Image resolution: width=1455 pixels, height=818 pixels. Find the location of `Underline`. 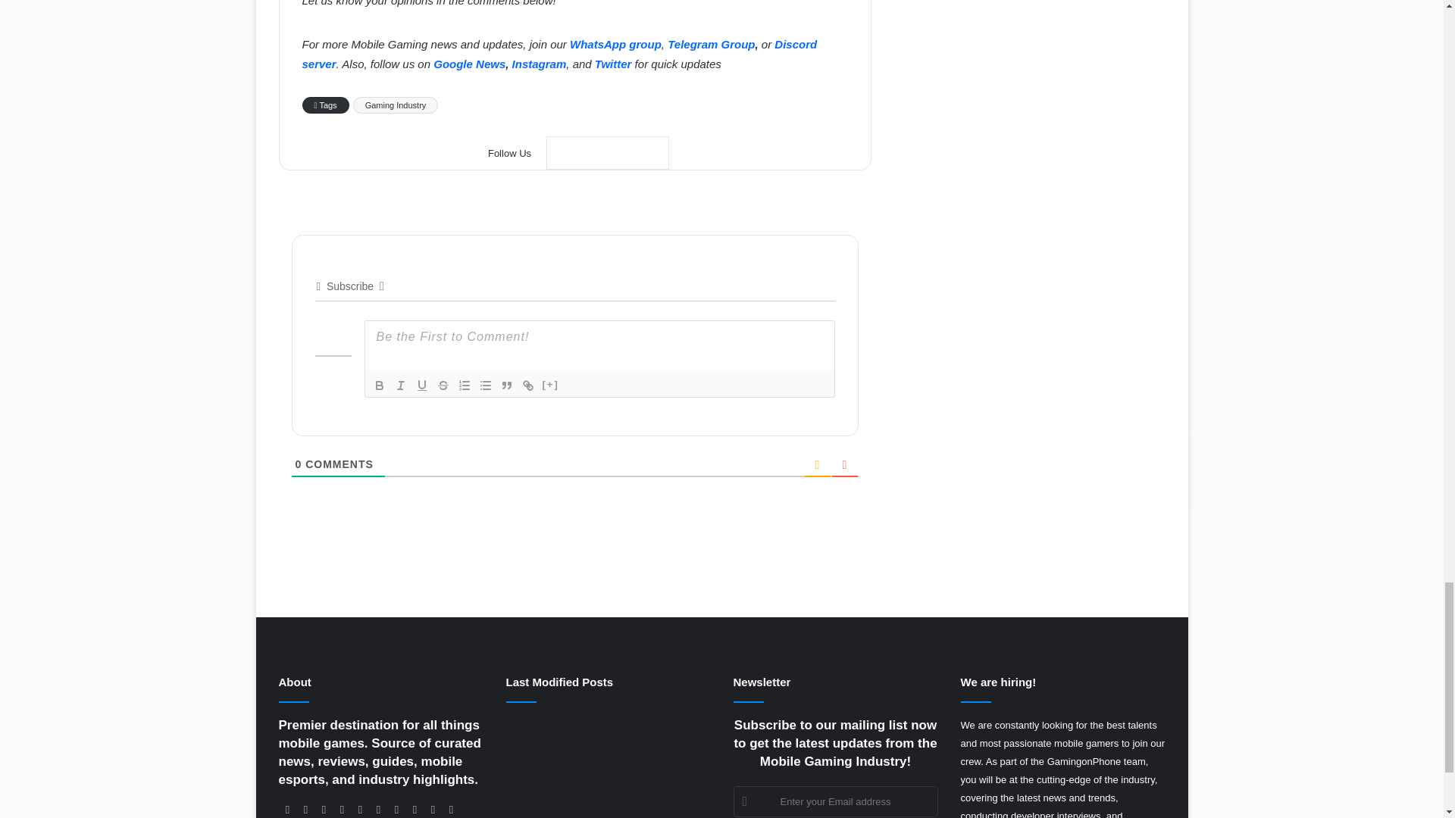

Underline is located at coordinates (421, 385).